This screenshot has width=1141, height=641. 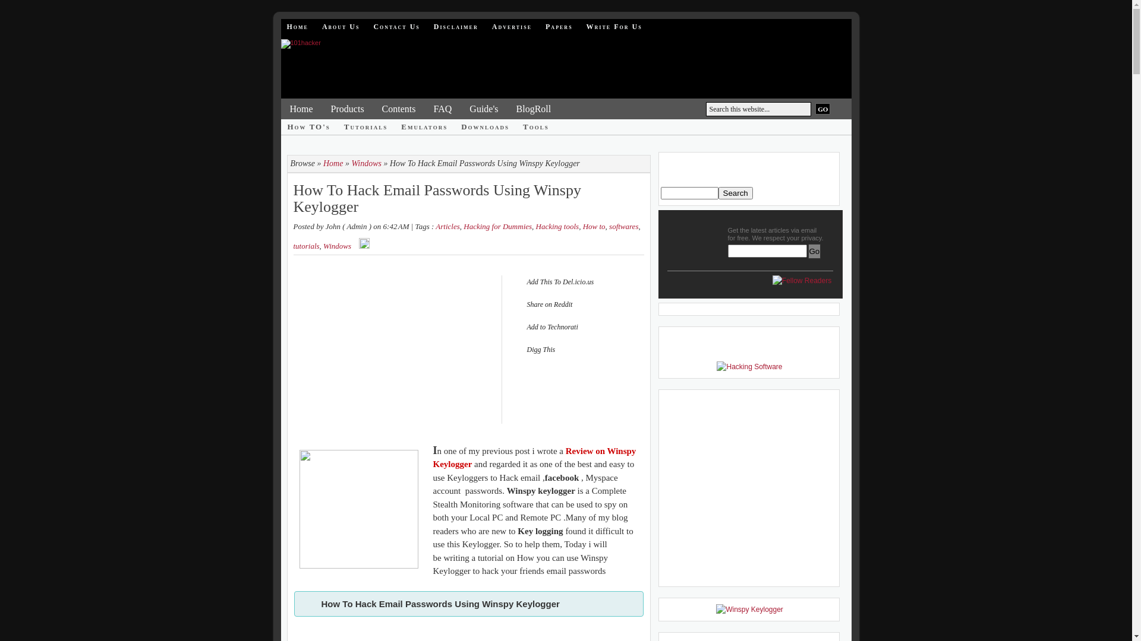 I want to click on tutorials, so click(x=307, y=246).